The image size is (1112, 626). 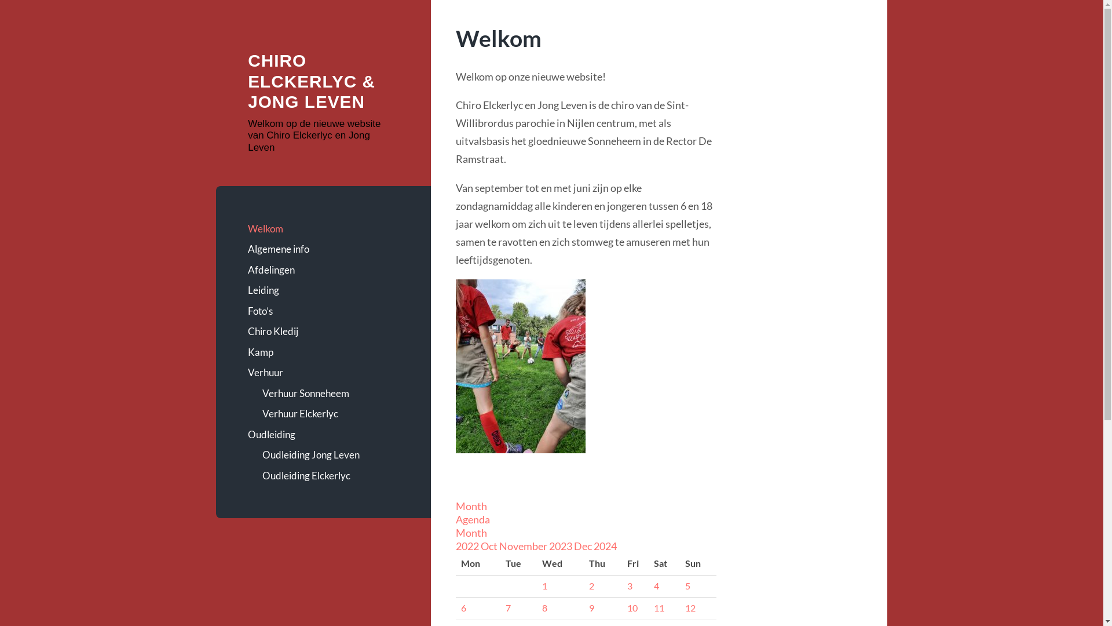 I want to click on Leiding, so click(x=323, y=290).